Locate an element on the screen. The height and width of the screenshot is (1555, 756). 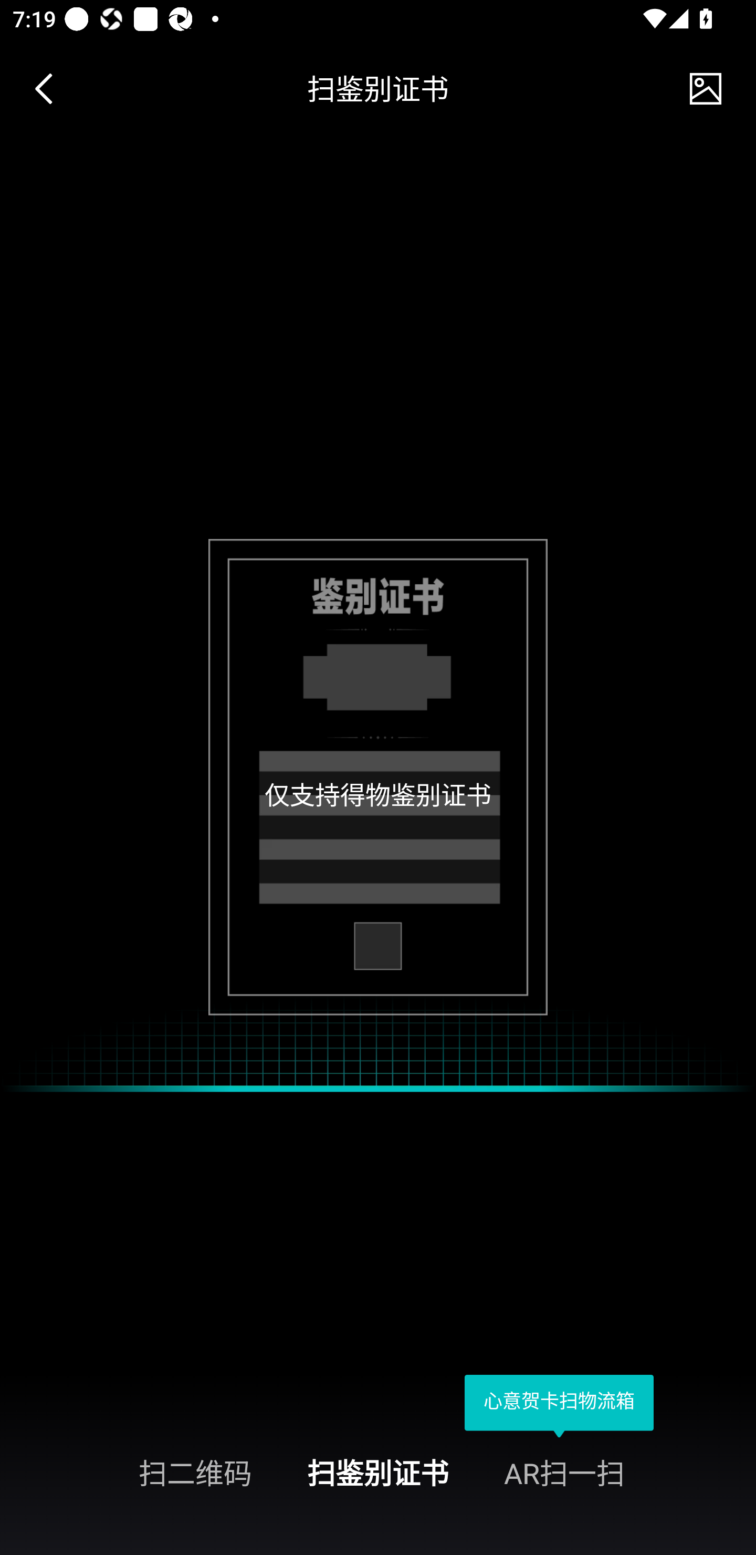
AR扫一扫 is located at coordinates (630, 1472).